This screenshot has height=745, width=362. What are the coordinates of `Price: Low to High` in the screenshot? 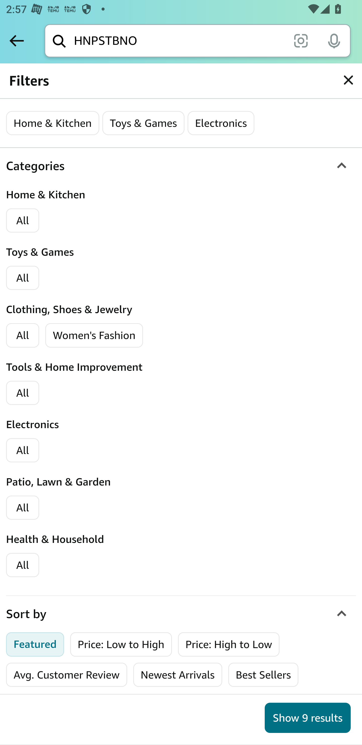 It's located at (121, 644).